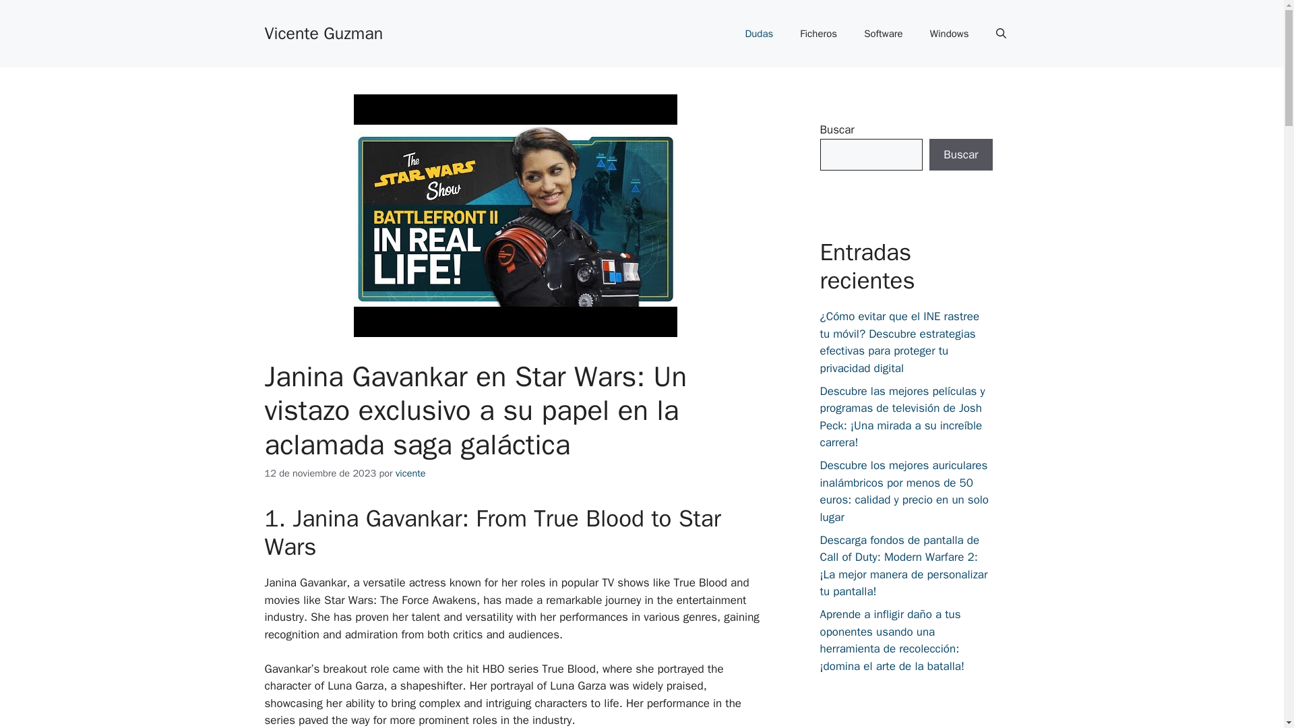 This screenshot has width=1294, height=728. I want to click on Vicente Guzman, so click(323, 32).